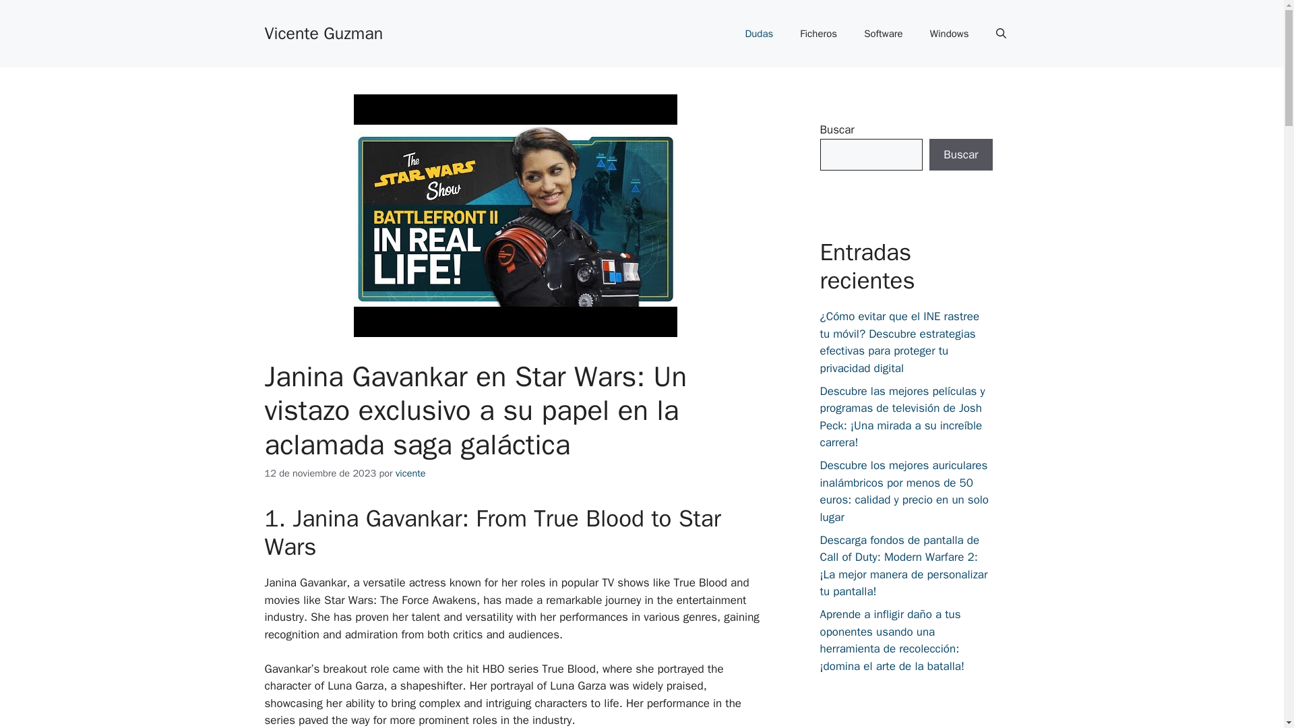 This screenshot has width=1294, height=728. I want to click on Vicente Guzman, so click(323, 32).